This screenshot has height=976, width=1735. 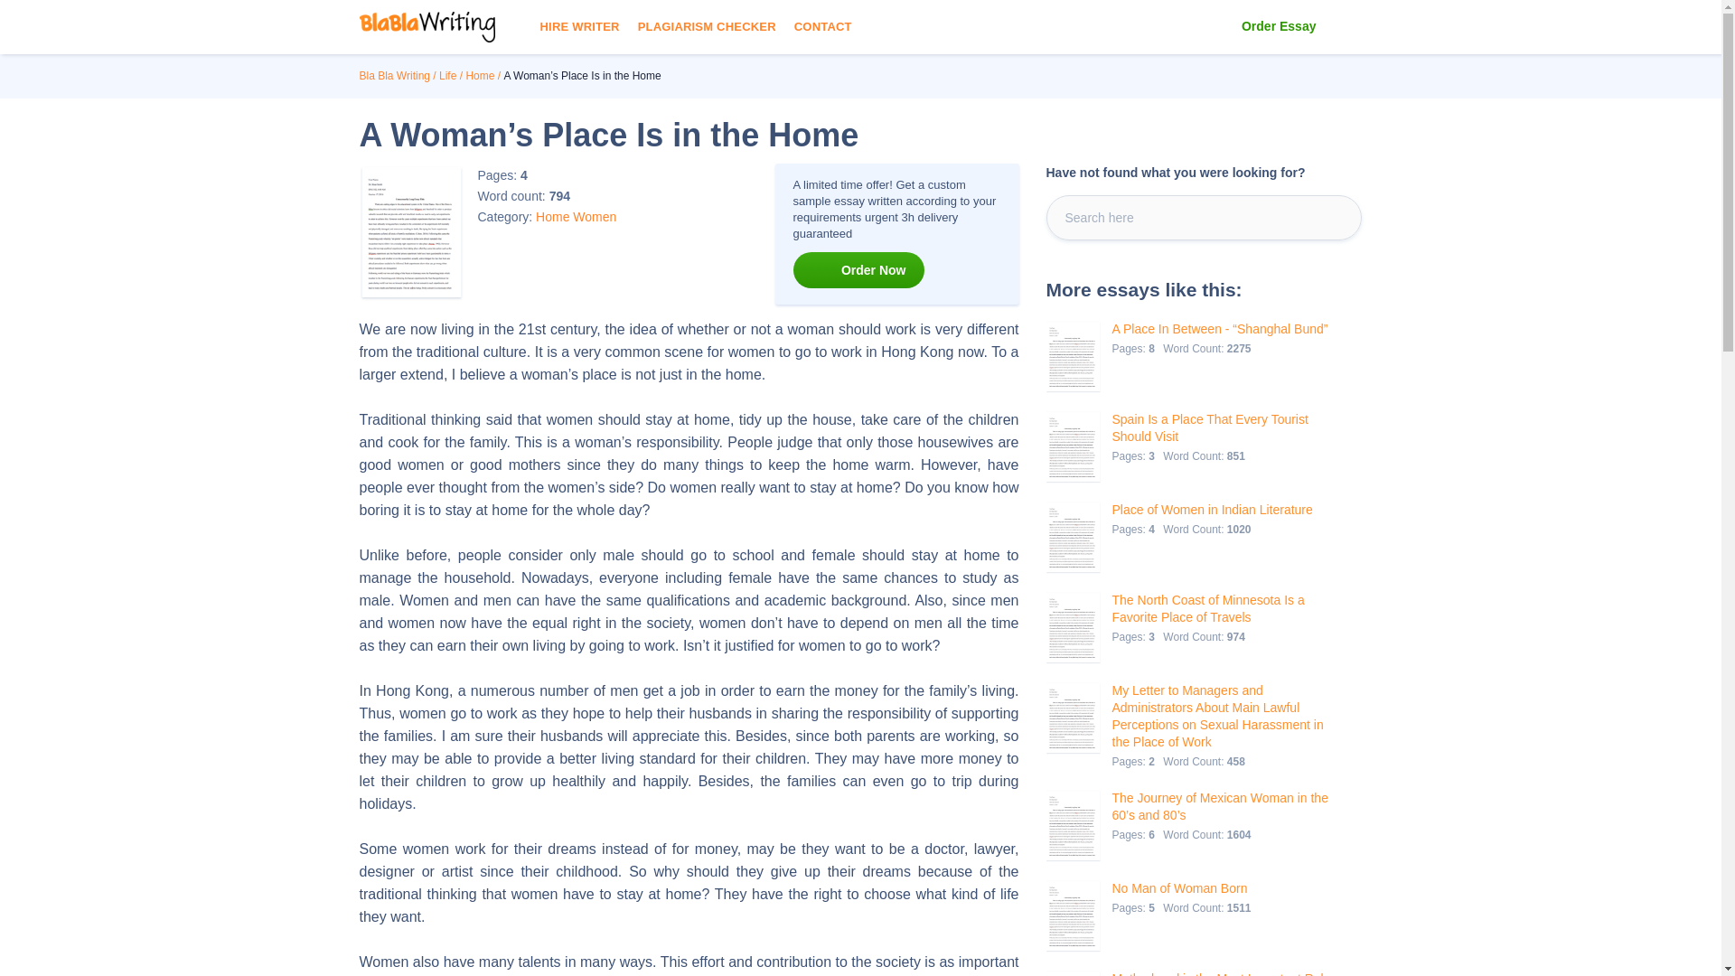 I want to click on Life, so click(x=446, y=75).